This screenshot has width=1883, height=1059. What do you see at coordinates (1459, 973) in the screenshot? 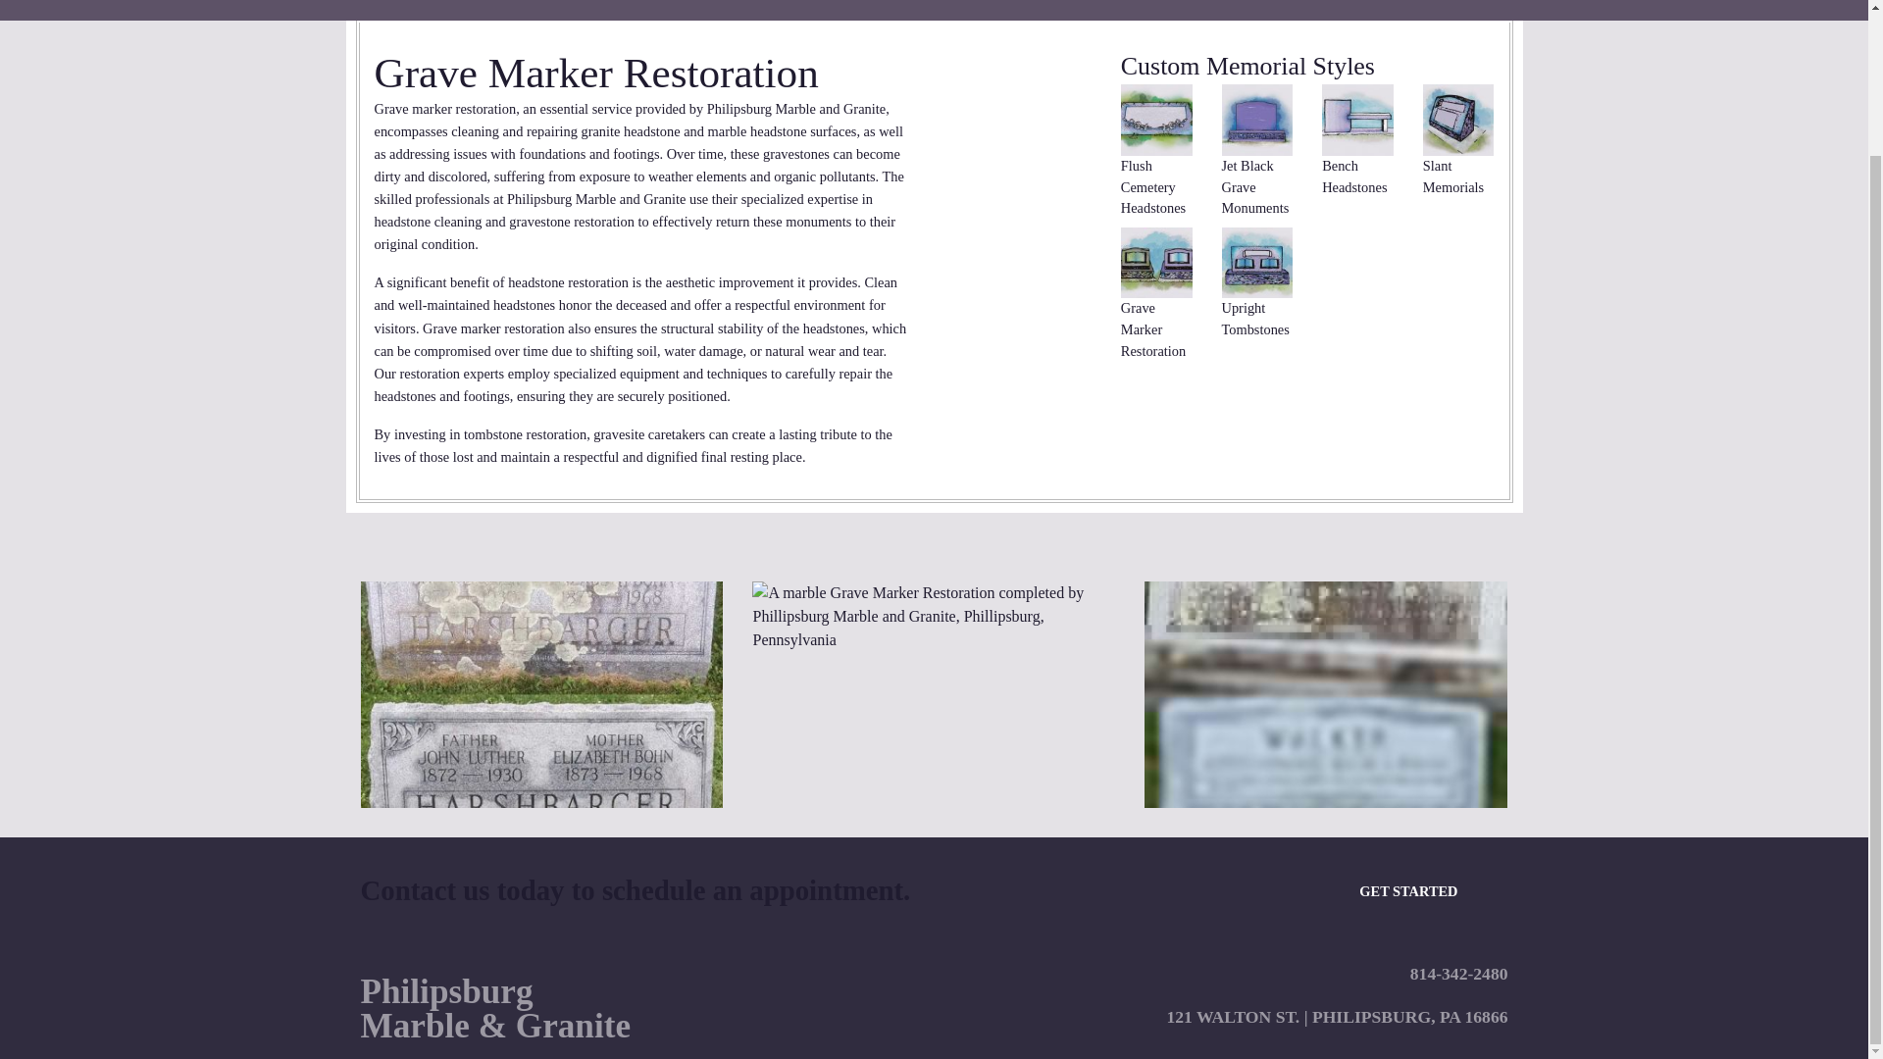
I see `814-342-2480` at bounding box center [1459, 973].